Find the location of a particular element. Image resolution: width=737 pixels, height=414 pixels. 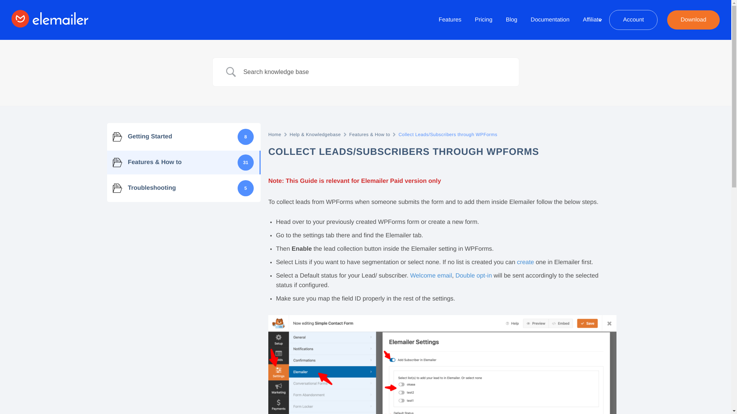

Documentation is located at coordinates (550, 20).